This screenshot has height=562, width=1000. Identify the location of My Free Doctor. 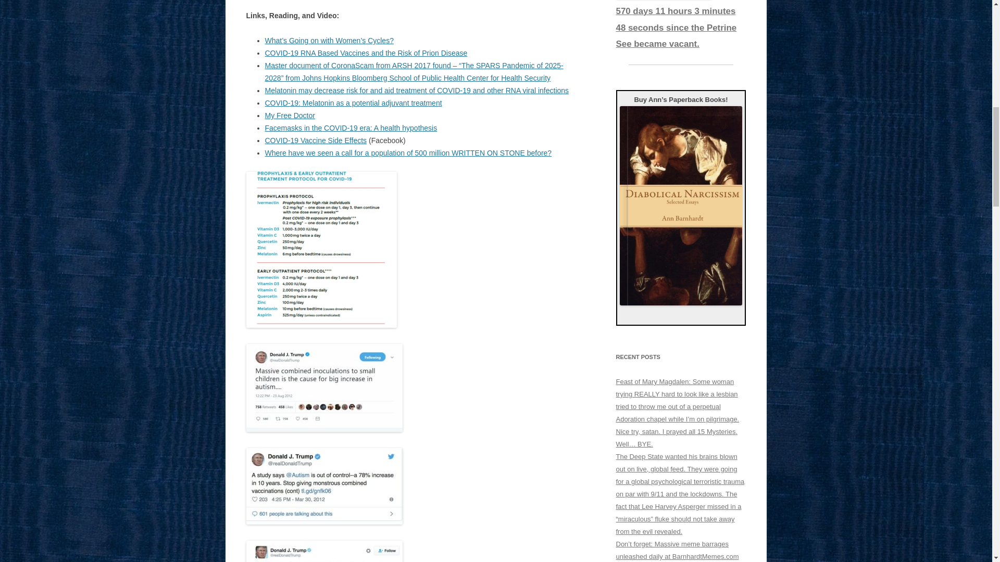
(290, 116).